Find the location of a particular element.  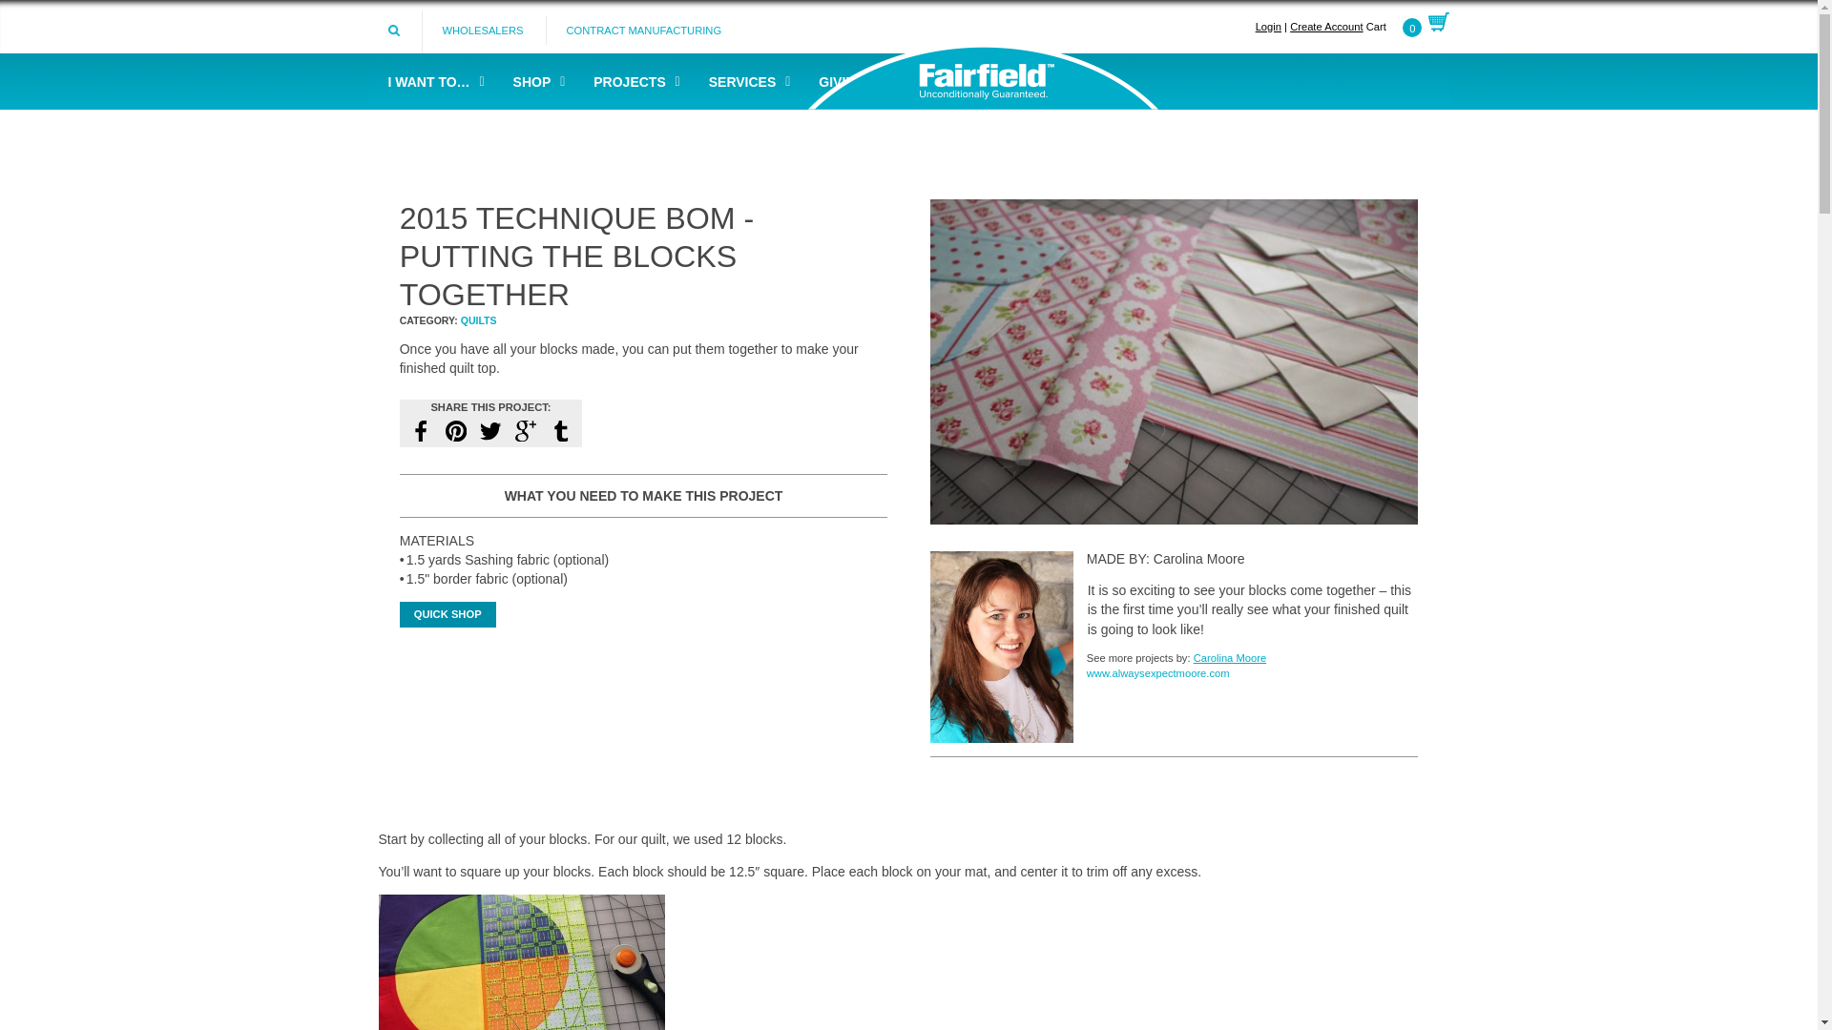

SHOP is located at coordinates (534, 81).